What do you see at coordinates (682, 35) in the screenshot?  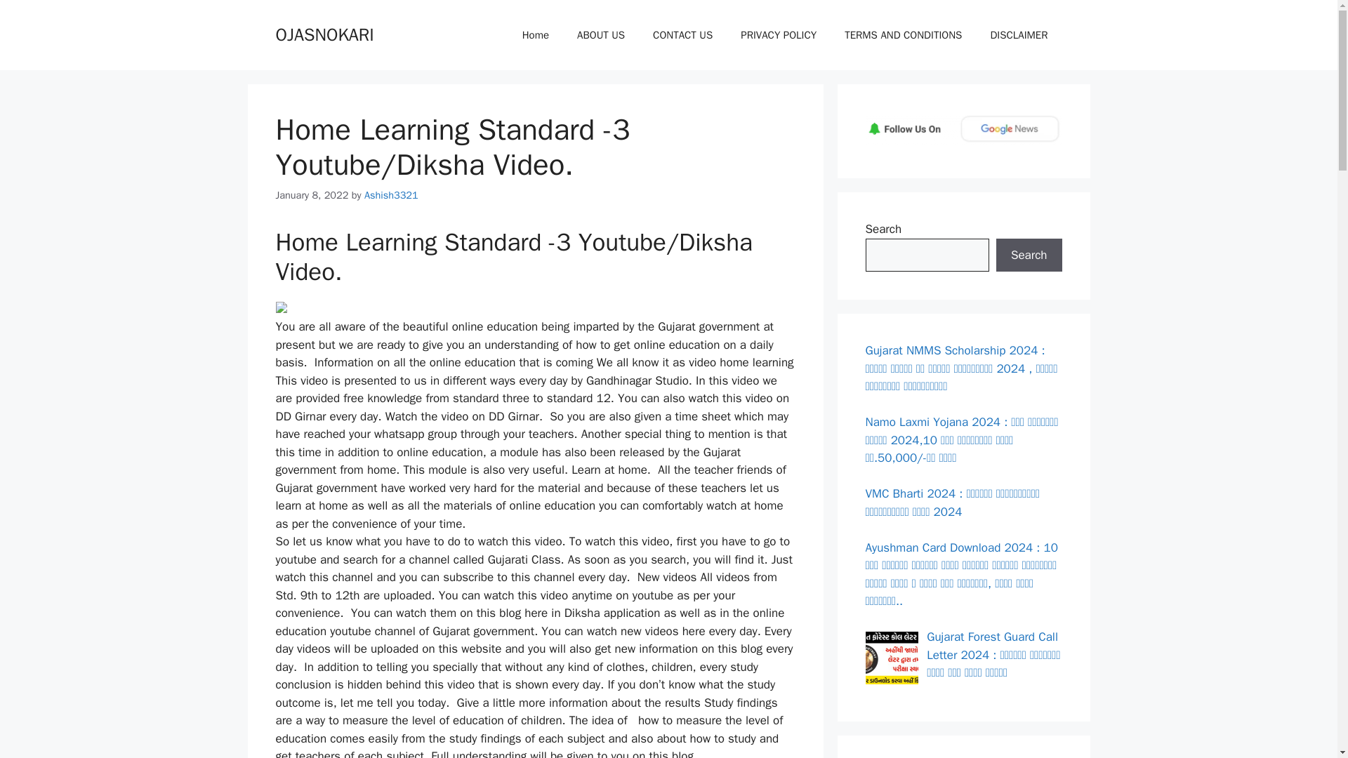 I see `CONTACT US` at bounding box center [682, 35].